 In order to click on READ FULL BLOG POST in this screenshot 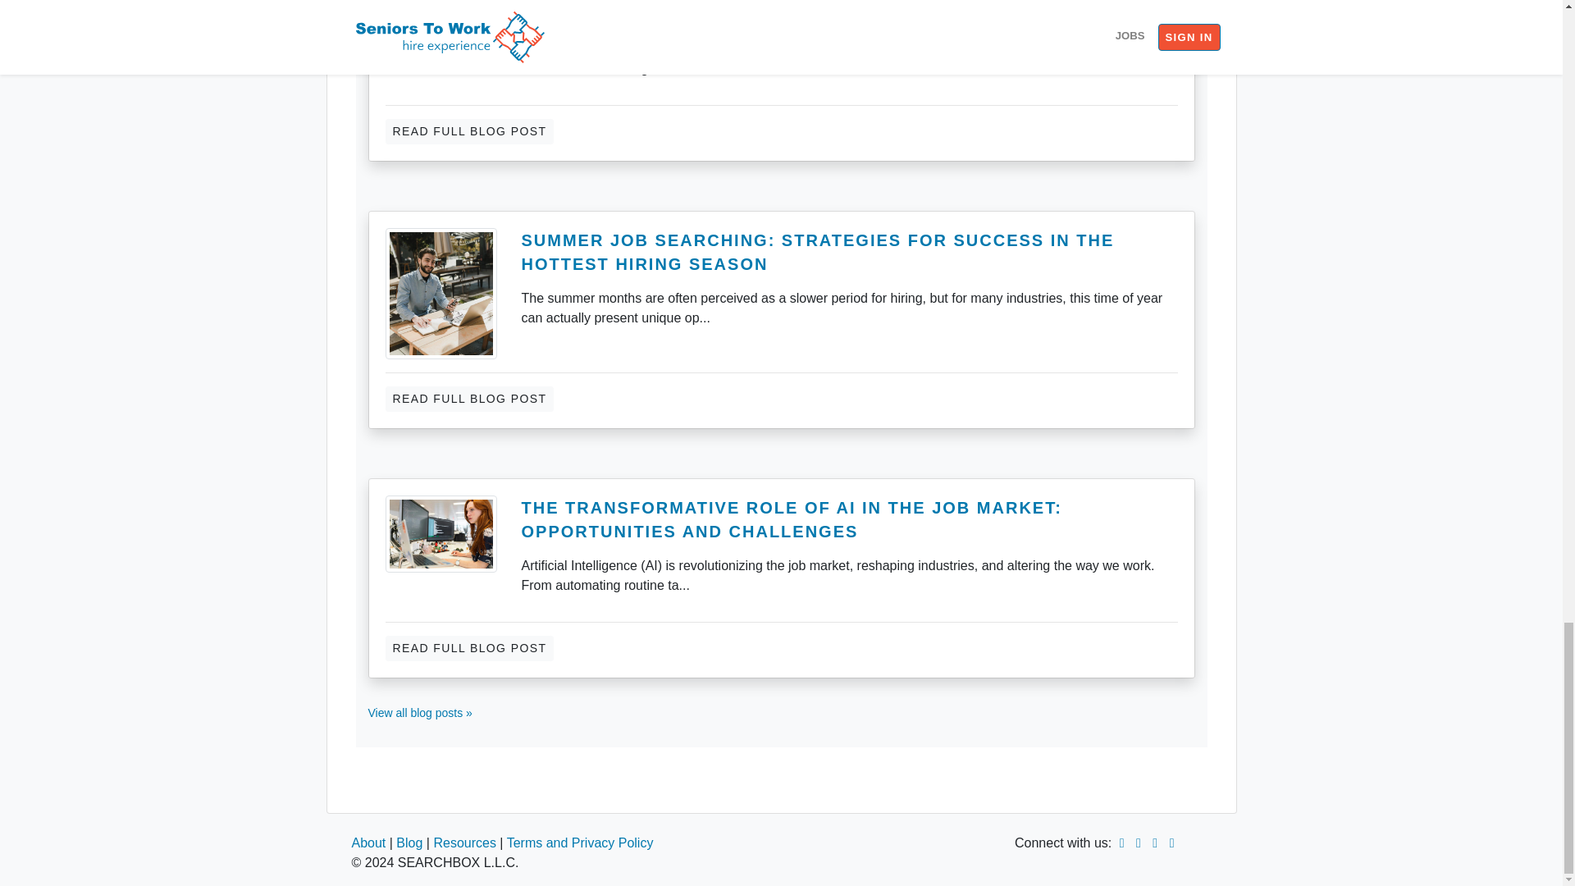, I will do `click(469, 399)`.